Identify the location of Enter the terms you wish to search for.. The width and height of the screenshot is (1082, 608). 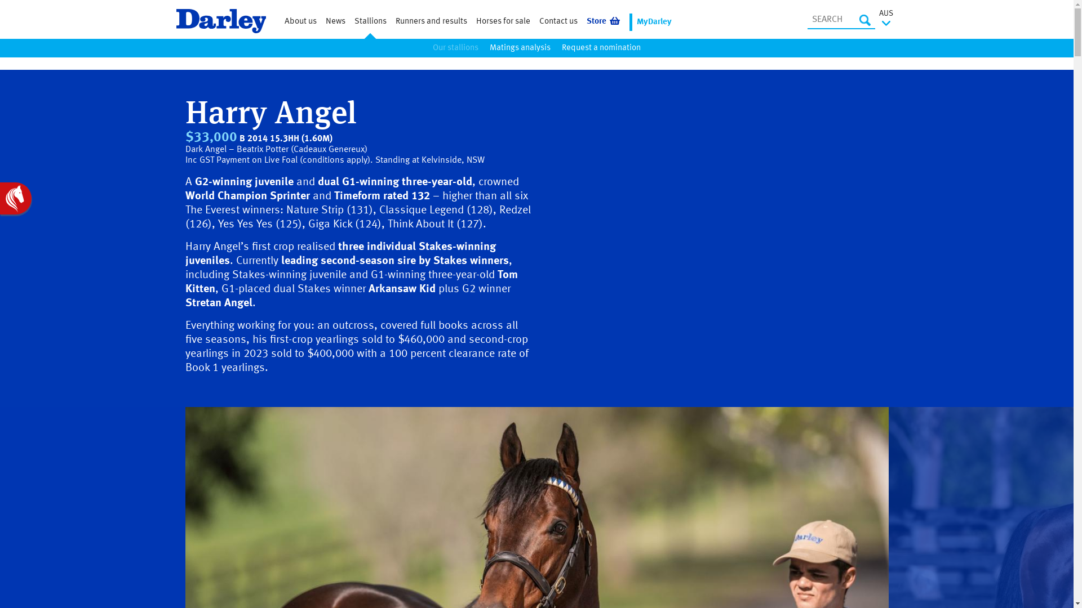
(841, 20).